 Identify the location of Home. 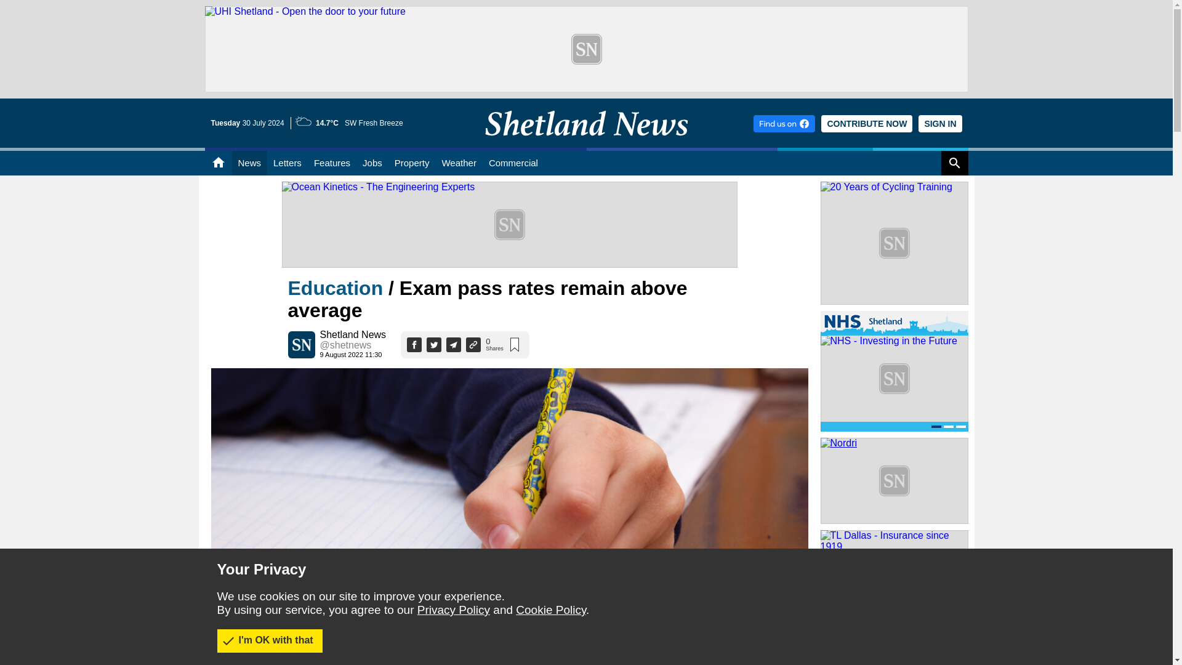
(218, 163).